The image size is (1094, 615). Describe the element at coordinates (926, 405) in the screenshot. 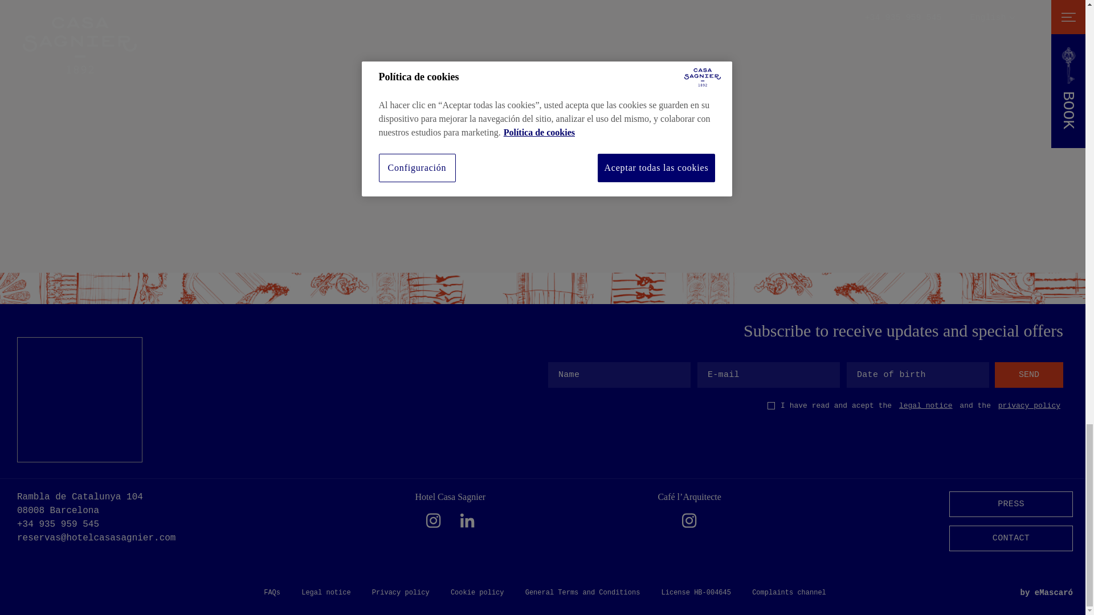

I see `legal notice` at that location.